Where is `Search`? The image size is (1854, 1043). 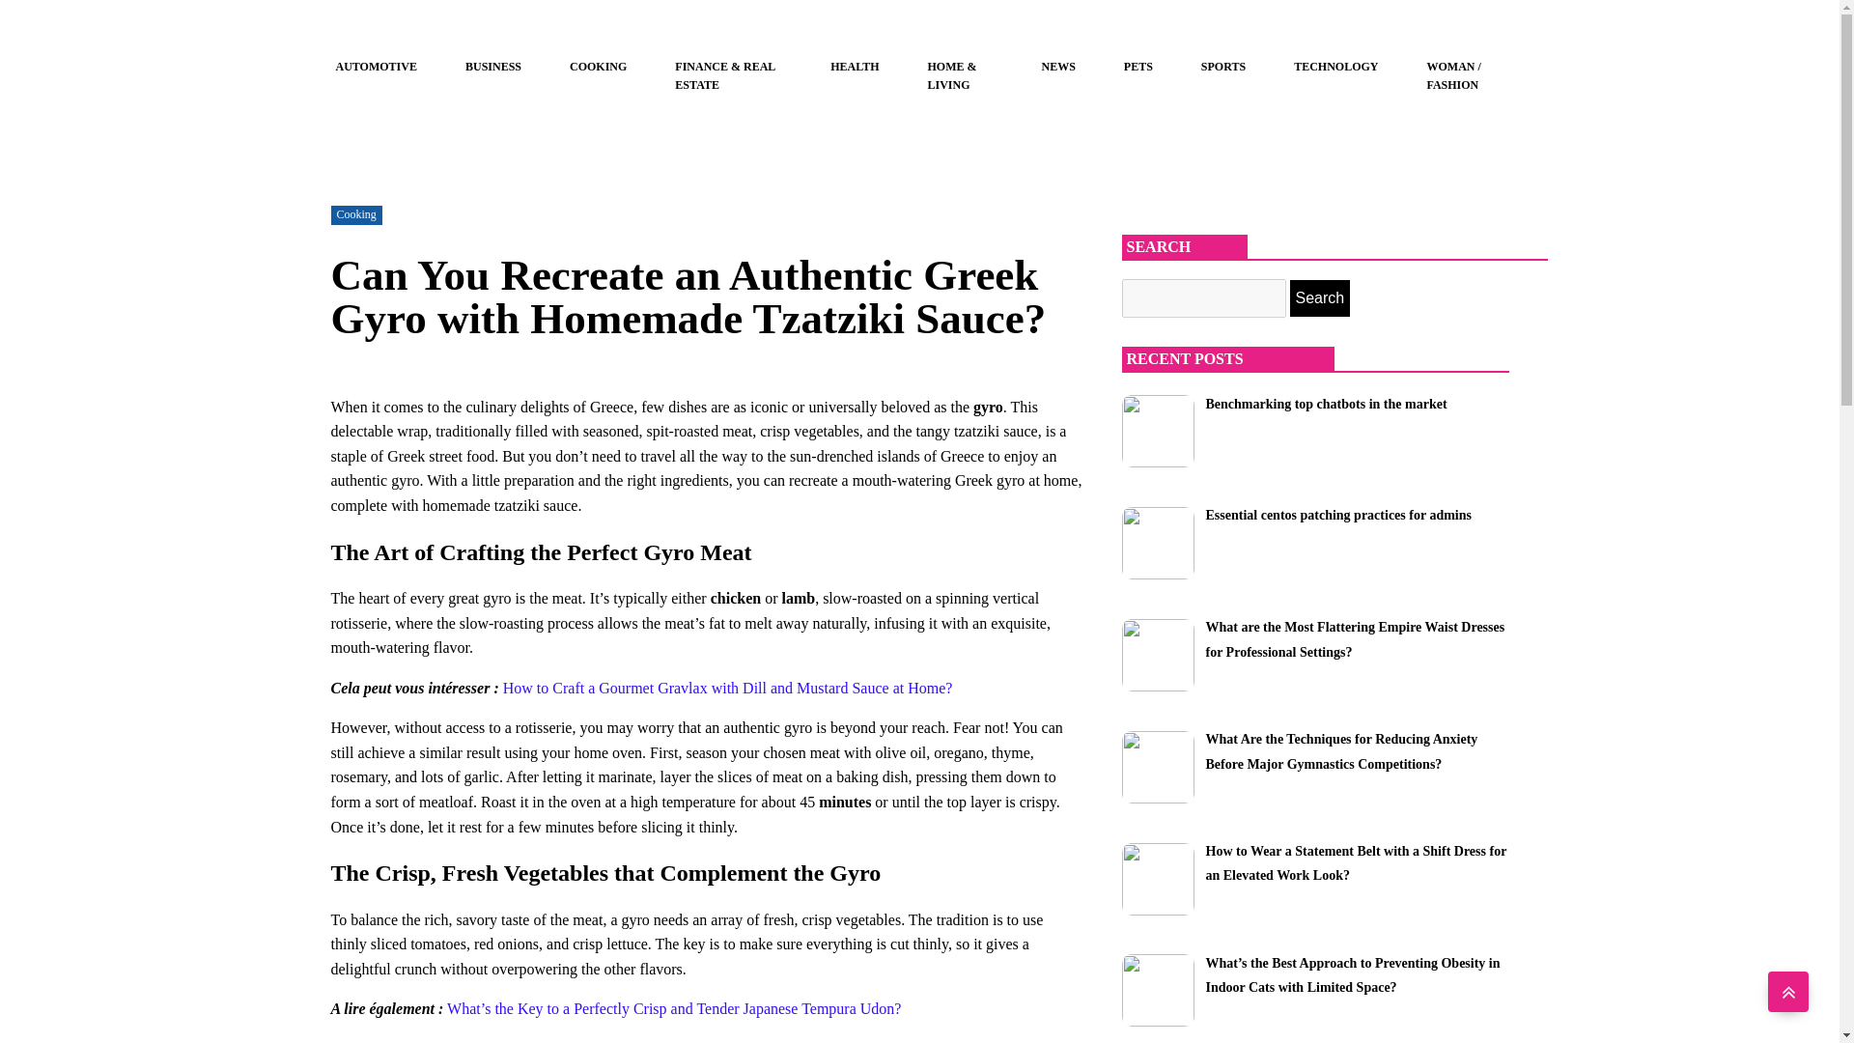 Search is located at coordinates (1321, 298).